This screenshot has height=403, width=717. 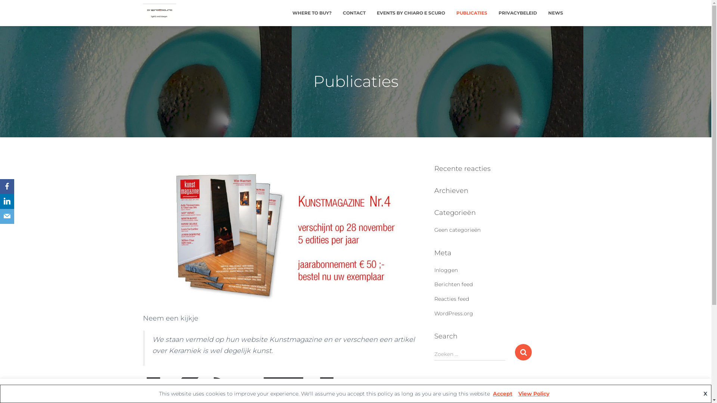 I want to click on PUBLICATIES, so click(x=471, y=13).